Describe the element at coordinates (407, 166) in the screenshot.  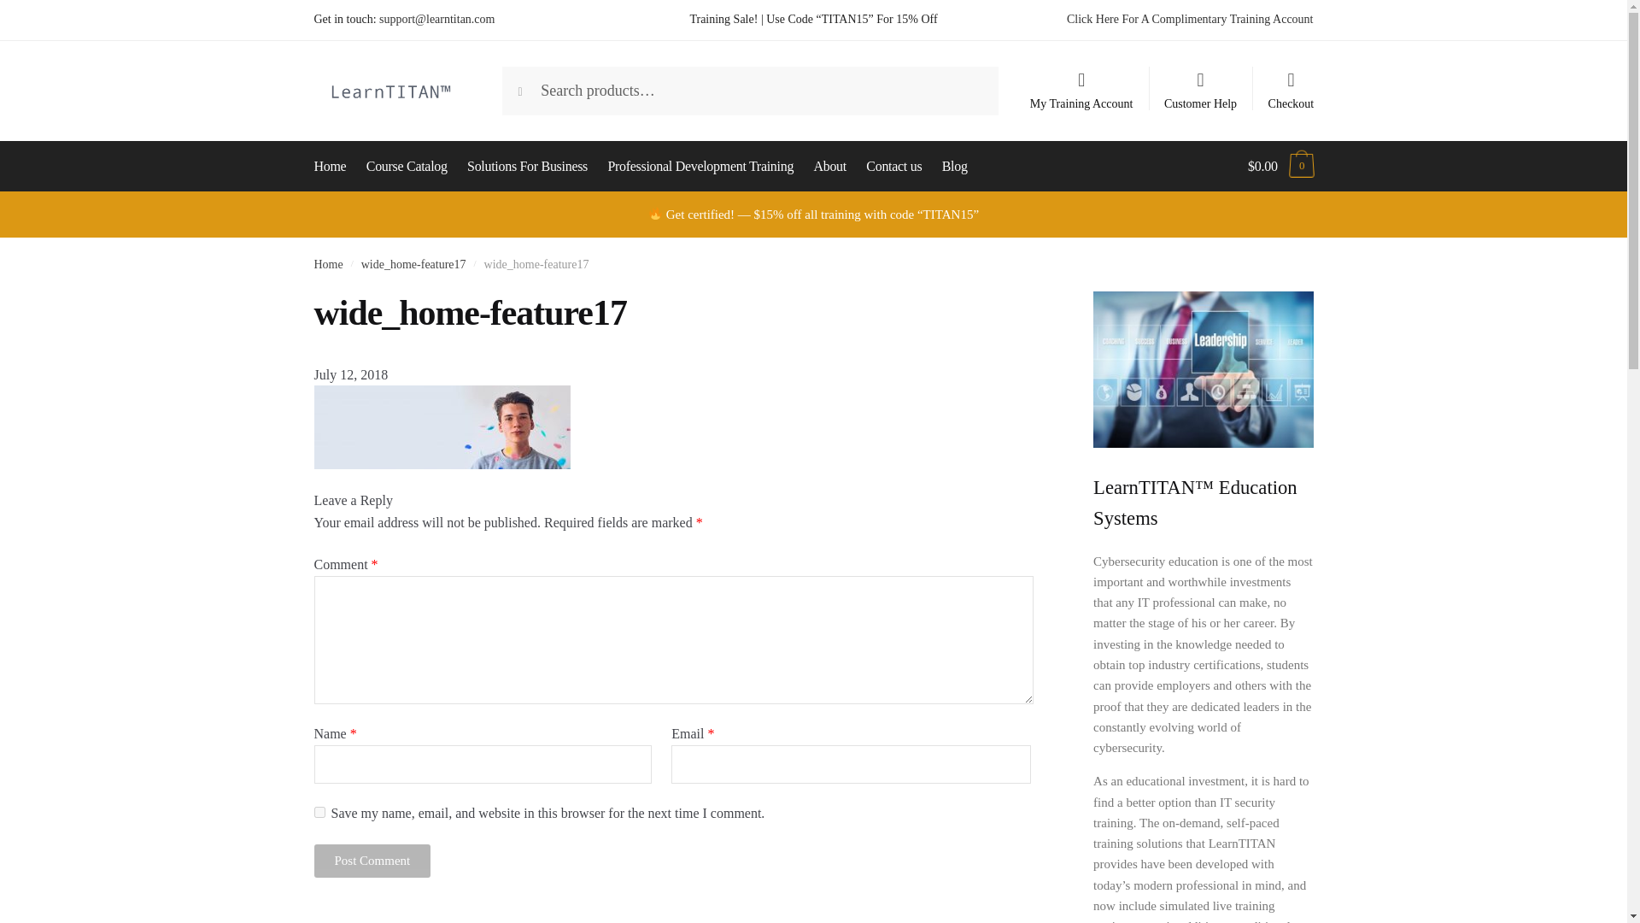
I see `Course Catalog` at that location.